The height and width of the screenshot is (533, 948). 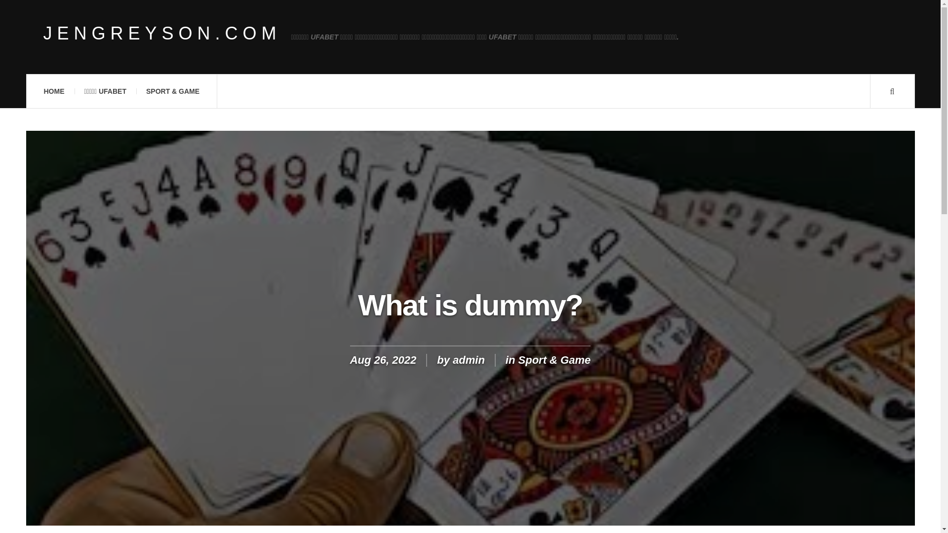 I want to click on jengreyson.com, so click(x=162, y=34).